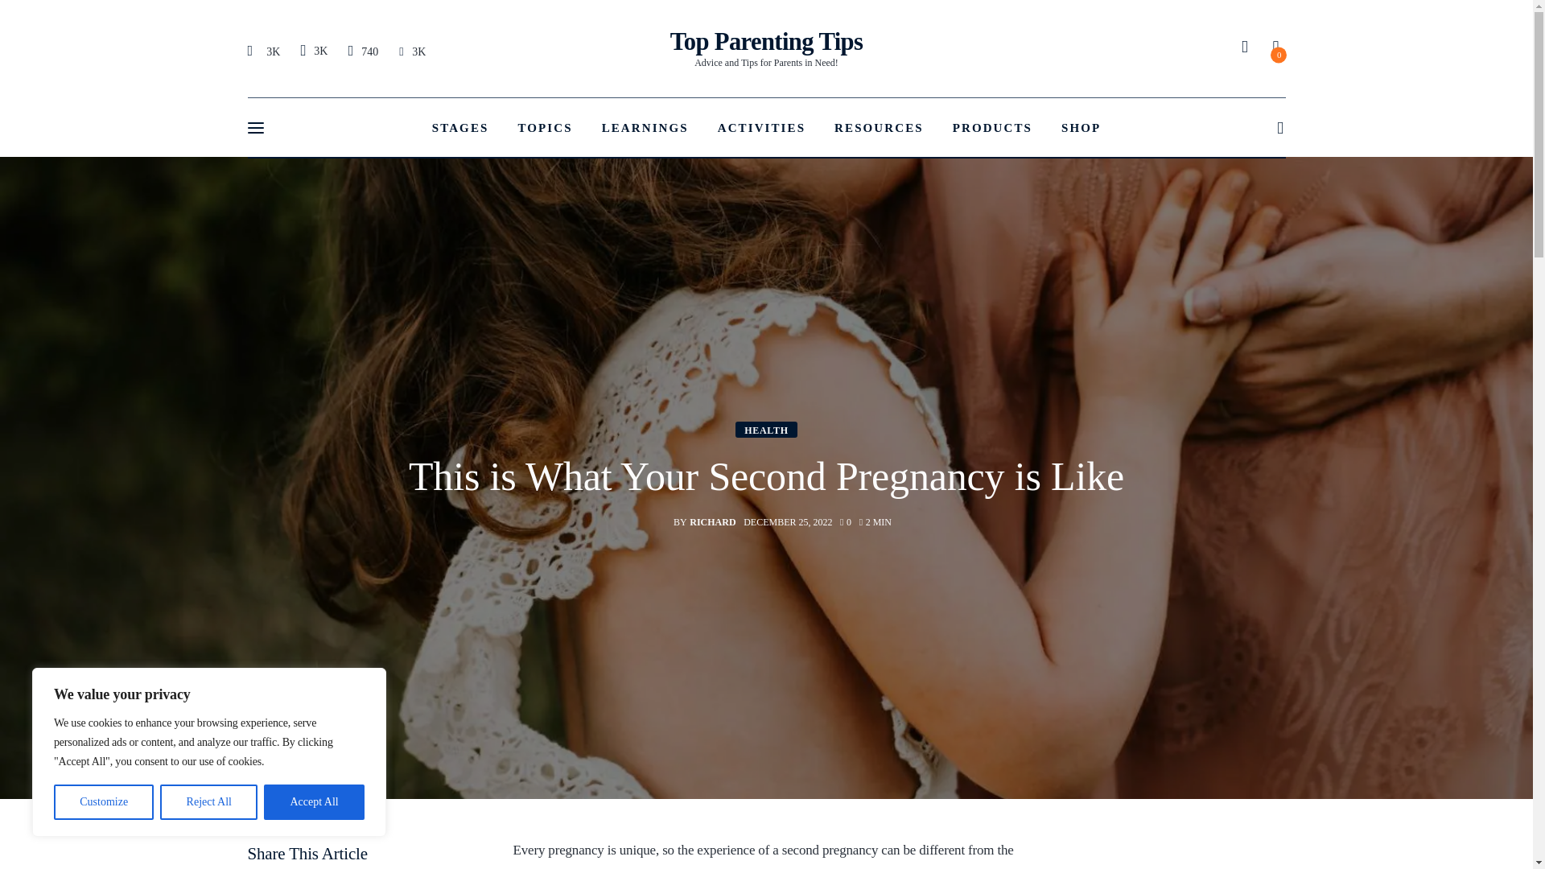 This screenshot has width=1545, height=869. I want to click on Customize, so click(314, 802).